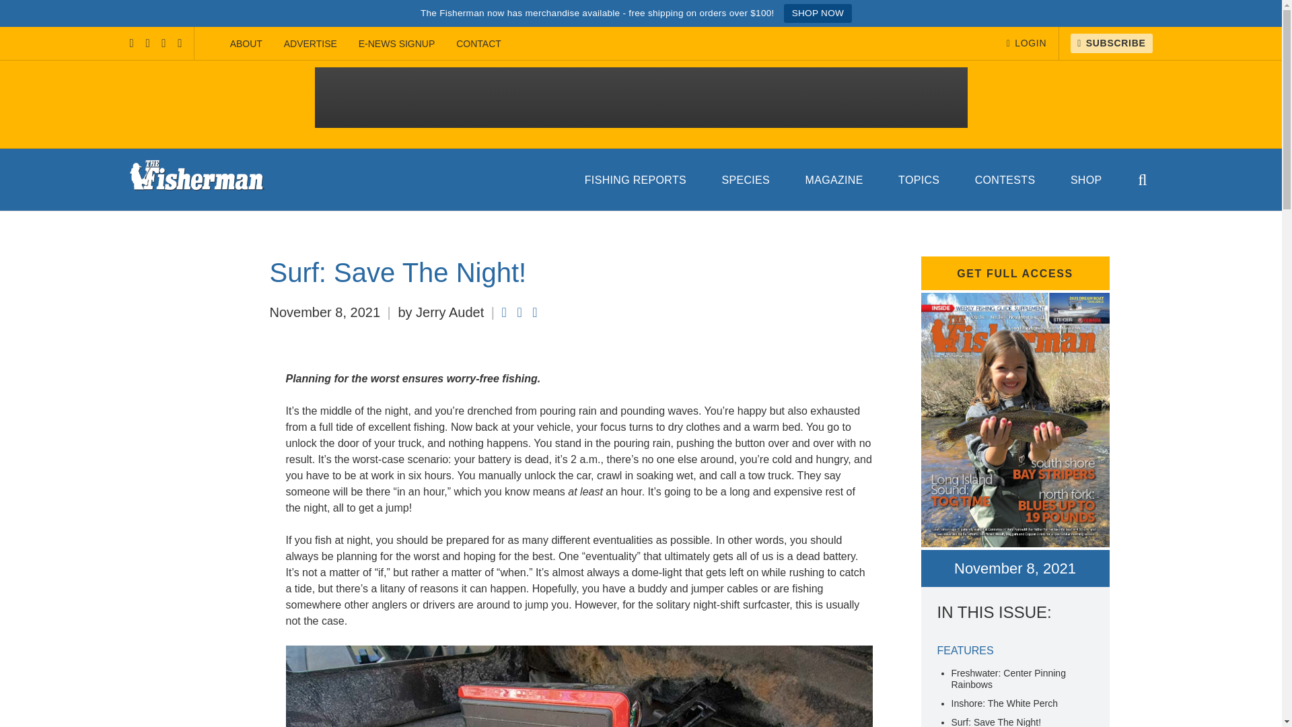 The width and height of the screenshot is (1292, 727). Describe the element at coordinates (196, 179) in the screenshot. I see `The Fisherman` at that location.